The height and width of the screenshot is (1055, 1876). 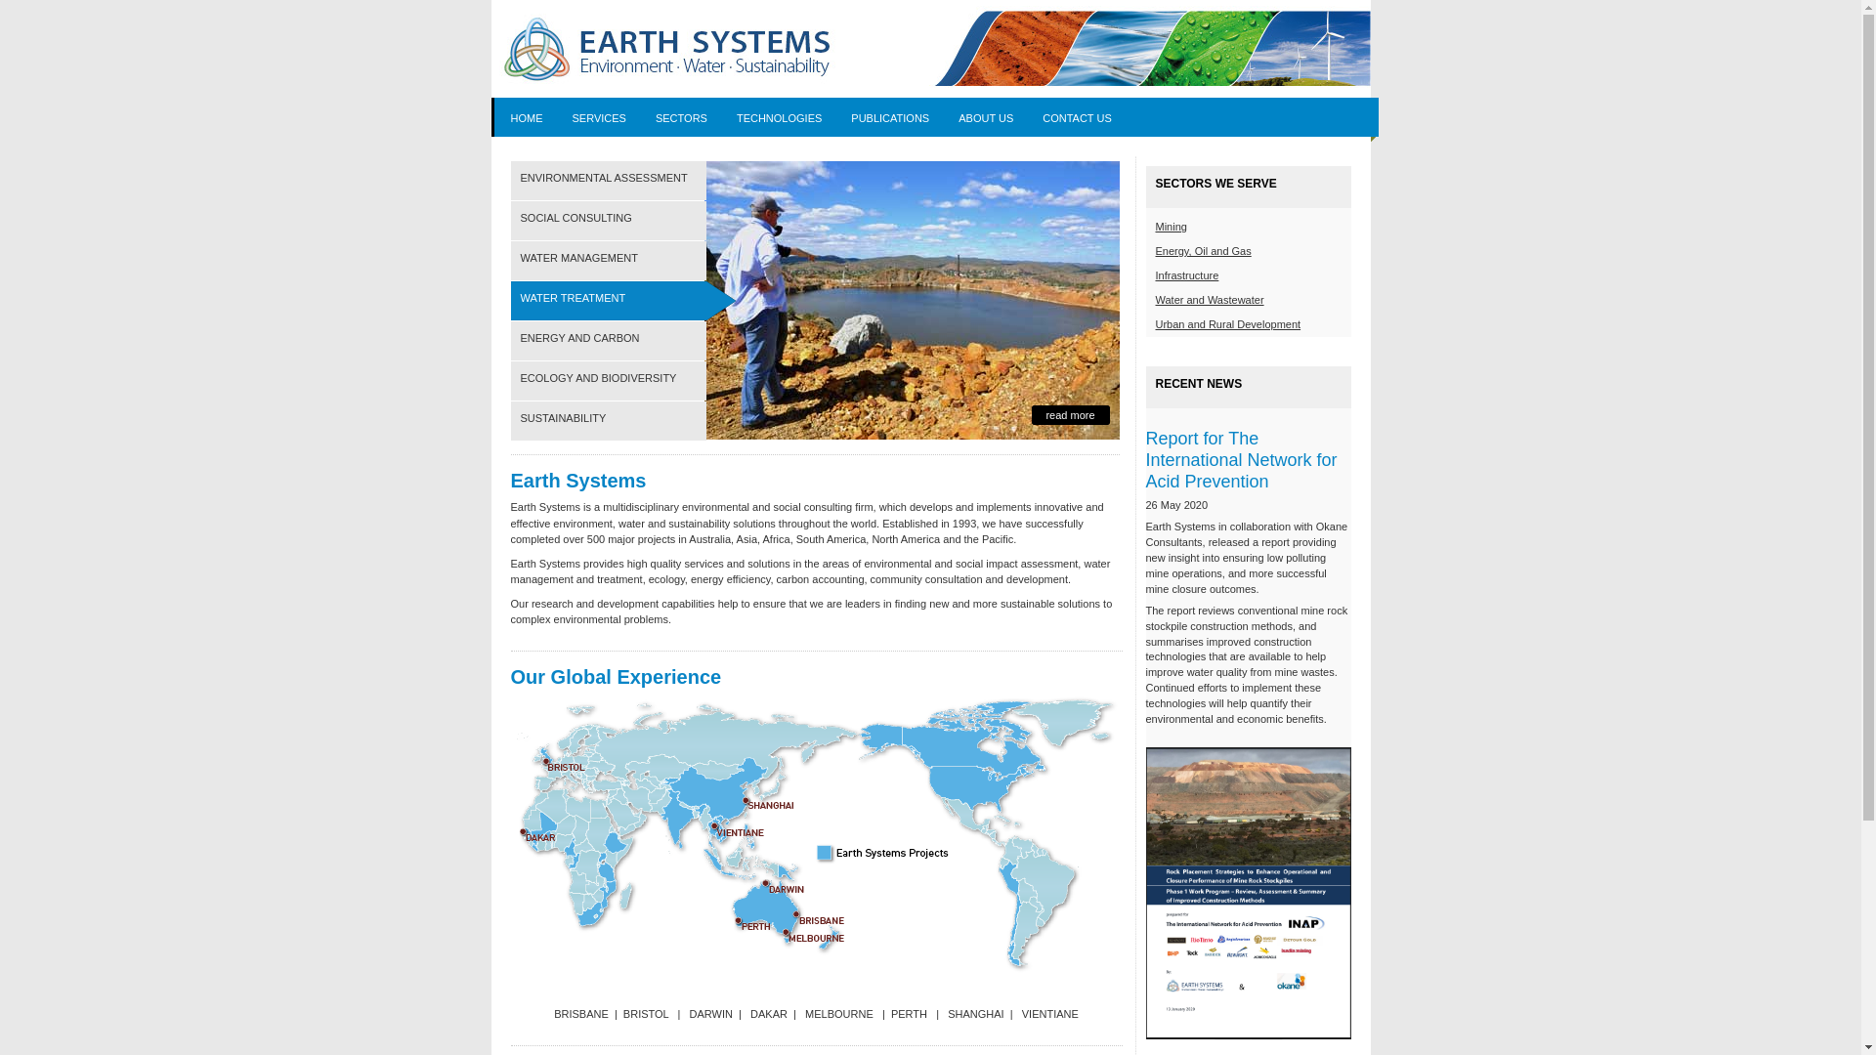 What do you see at coordinates (622, 421) in the screenshot?
I see `SUSTAINABILITY` at bounding box center [622, 421].